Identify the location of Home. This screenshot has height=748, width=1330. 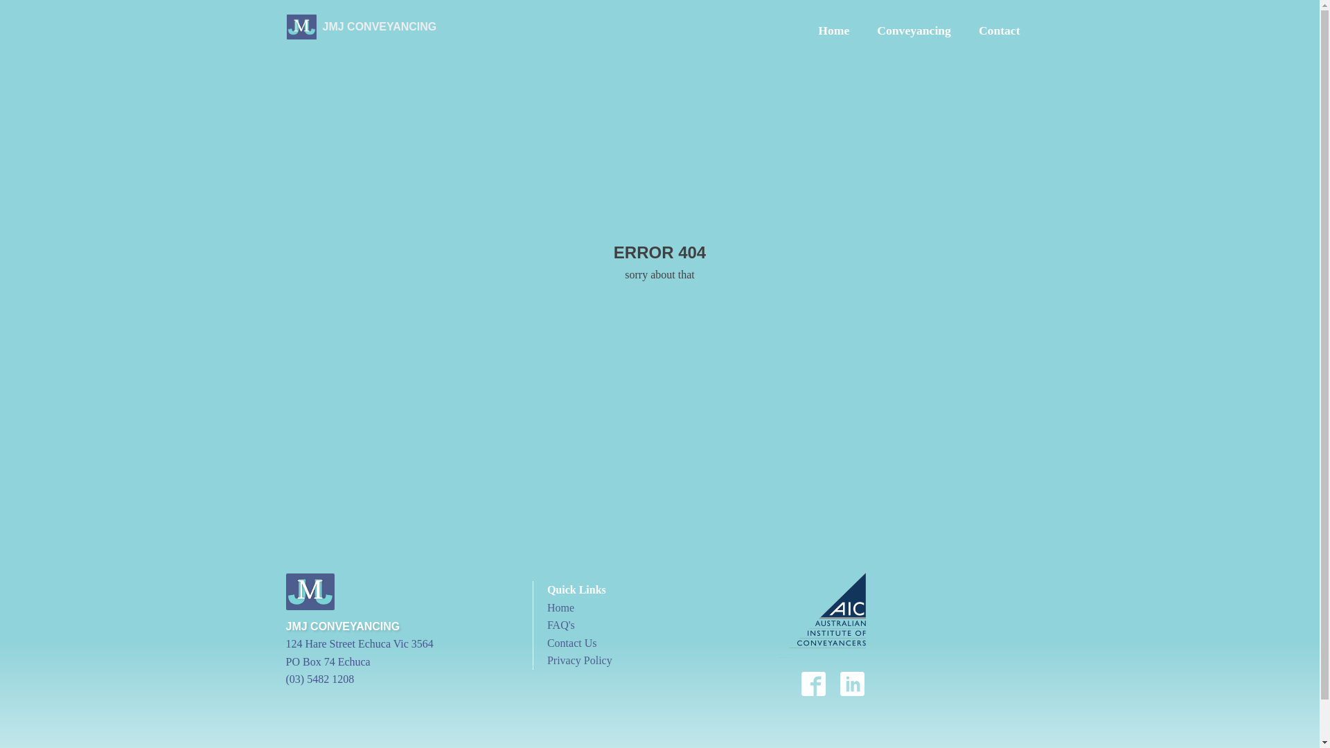
(561, 608).